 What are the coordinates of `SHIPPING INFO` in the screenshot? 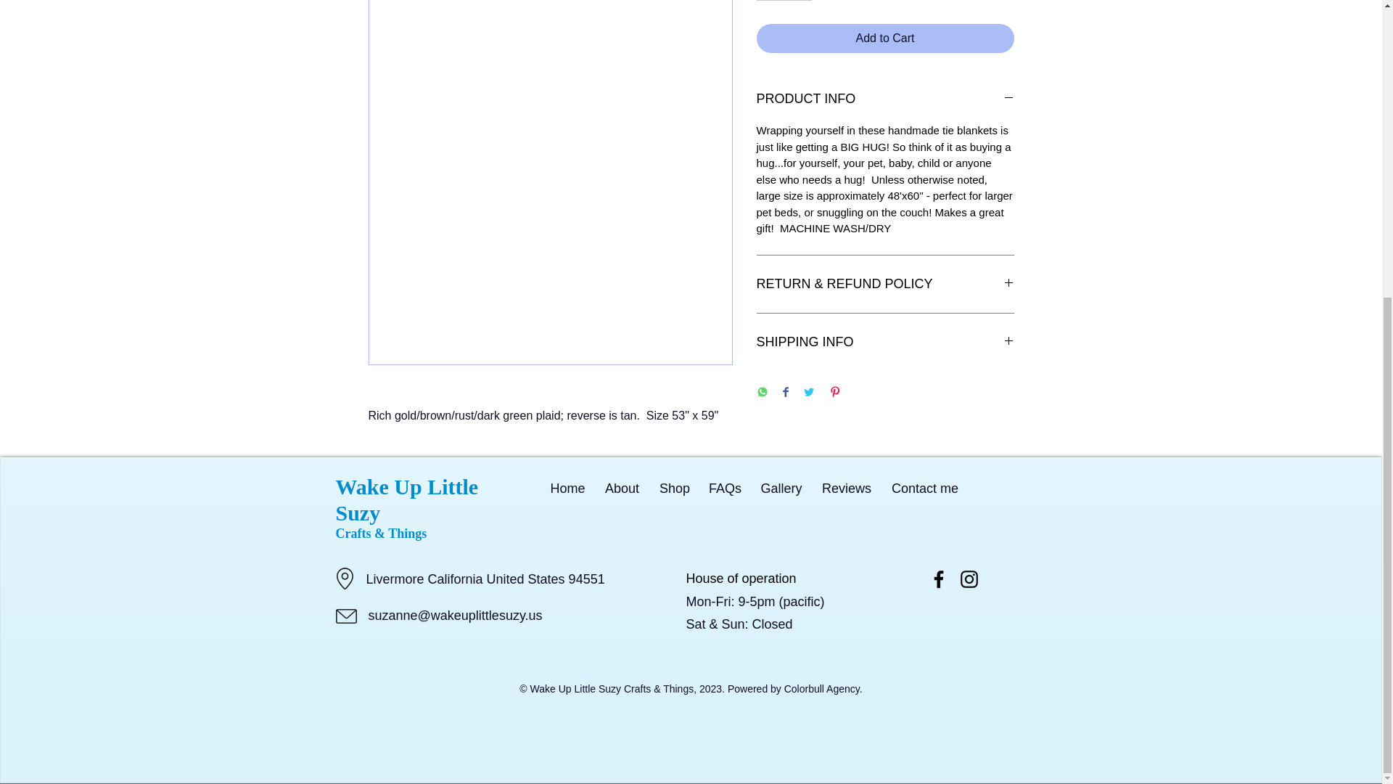 It's located at (885, 343).